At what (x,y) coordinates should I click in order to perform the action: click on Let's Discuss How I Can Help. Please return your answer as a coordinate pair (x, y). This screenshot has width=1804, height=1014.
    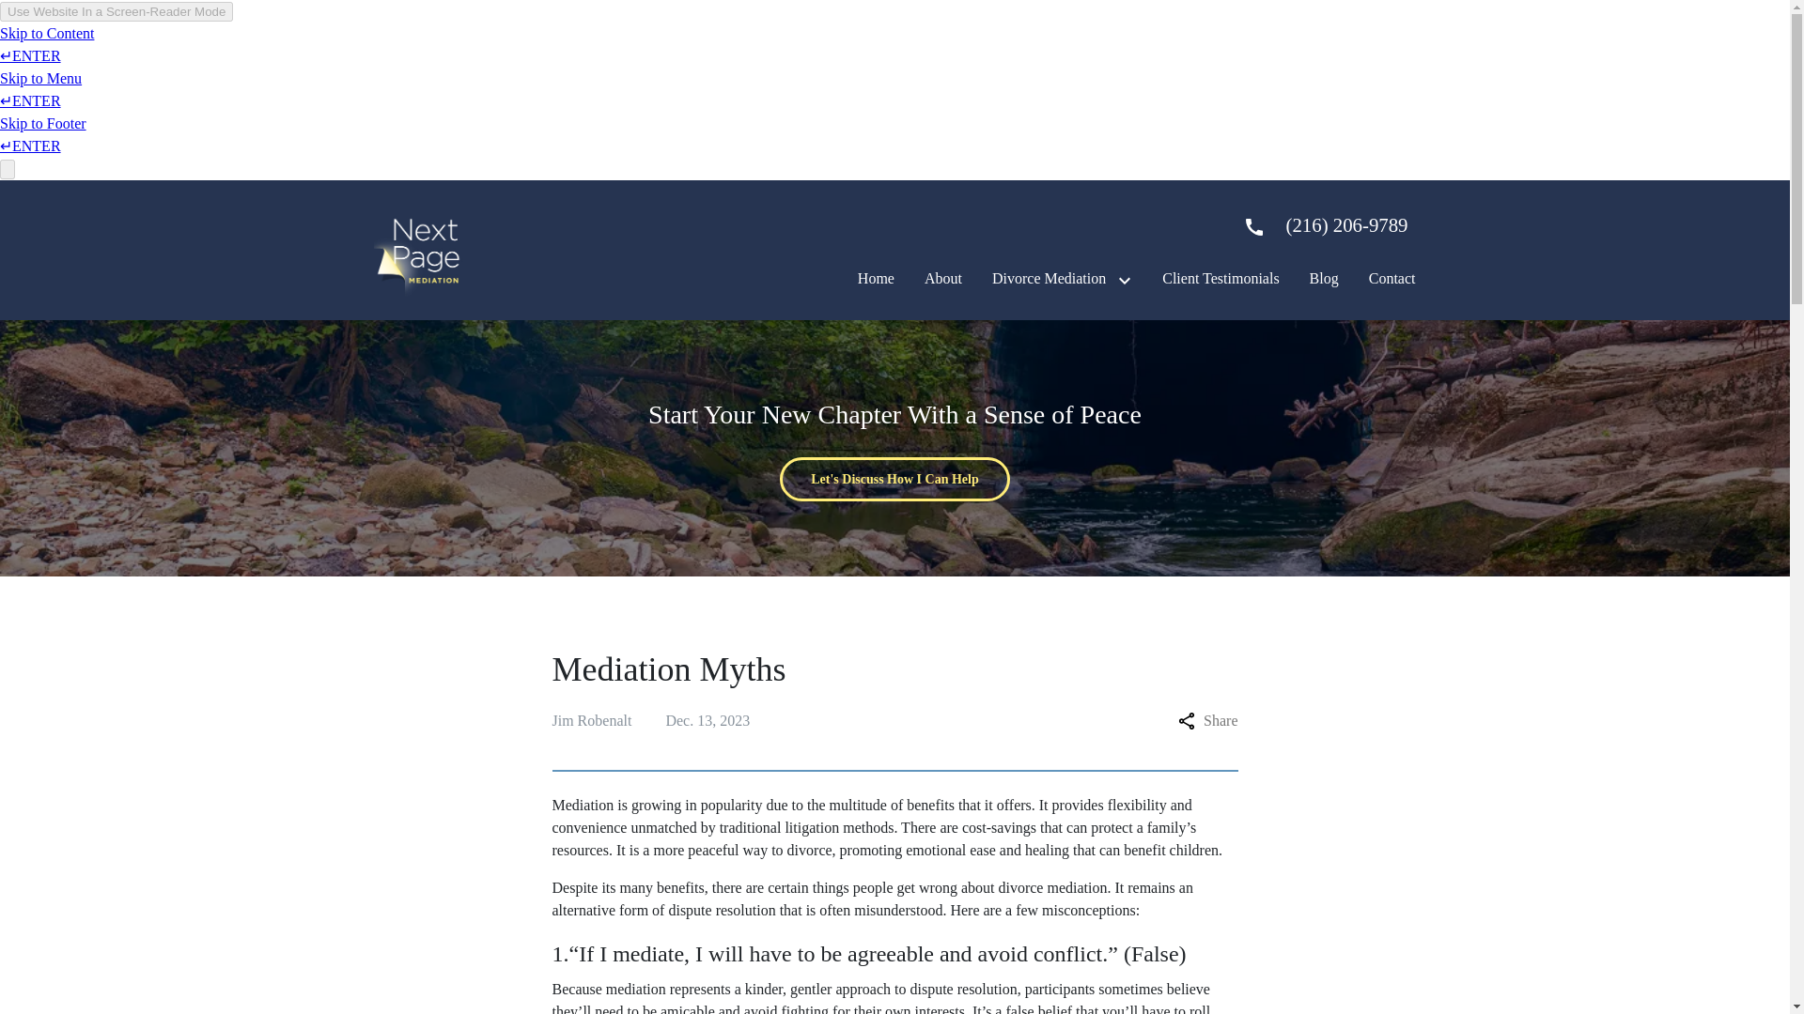
    Looking at the image, I should click on (894, 479).